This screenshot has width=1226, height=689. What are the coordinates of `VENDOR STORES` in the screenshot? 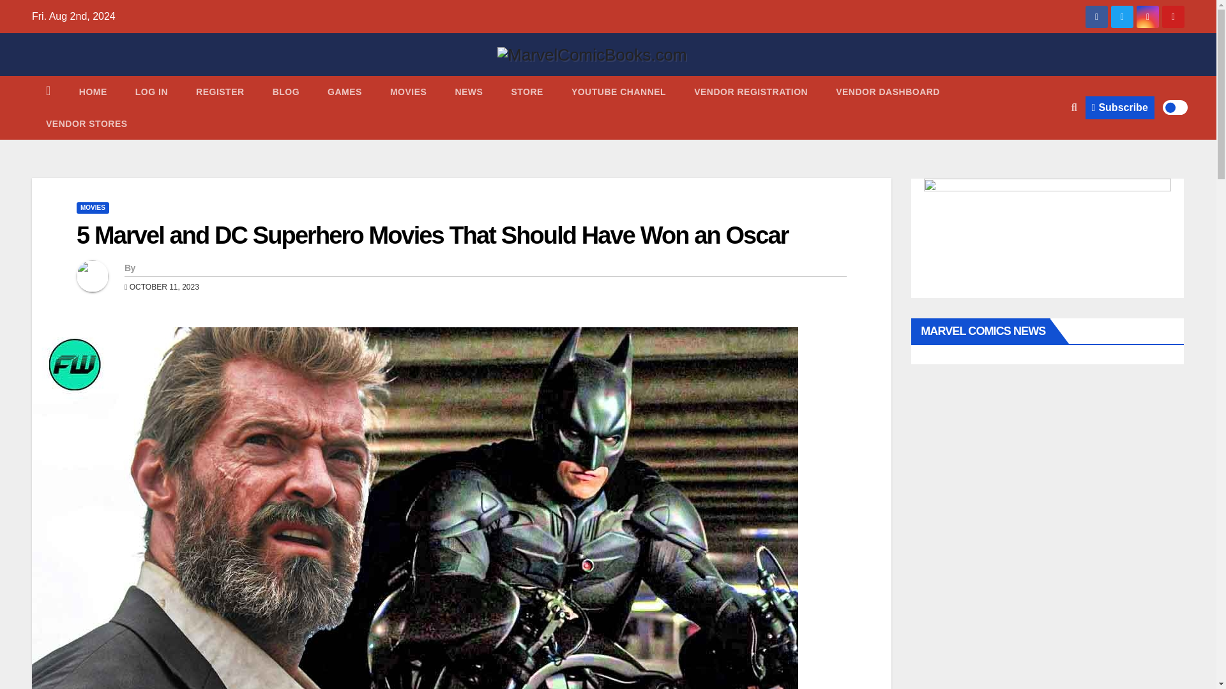 It's located at (87, 124).